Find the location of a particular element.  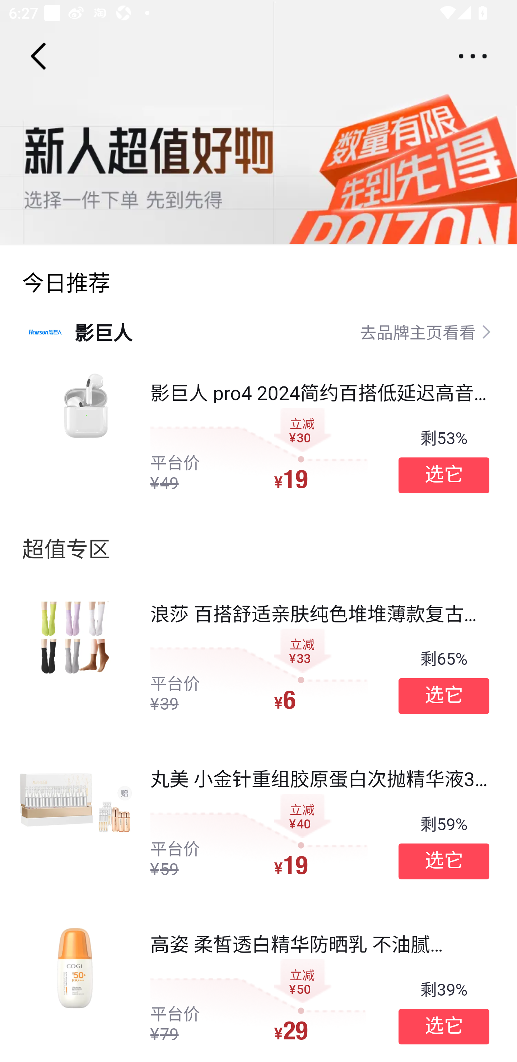

选它 is located at coordinates (444, 475).